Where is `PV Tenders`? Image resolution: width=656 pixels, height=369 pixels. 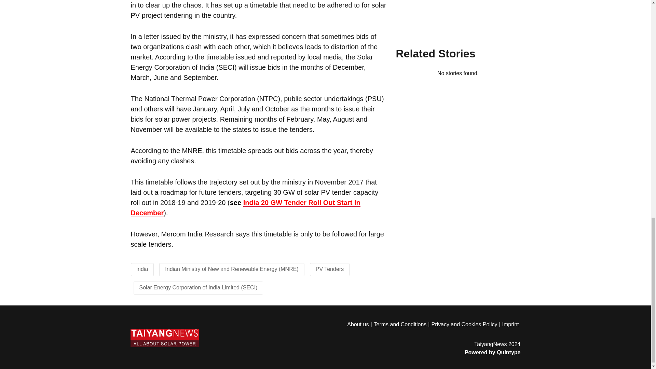
PV Tenders is located at coordinates (329, 269).